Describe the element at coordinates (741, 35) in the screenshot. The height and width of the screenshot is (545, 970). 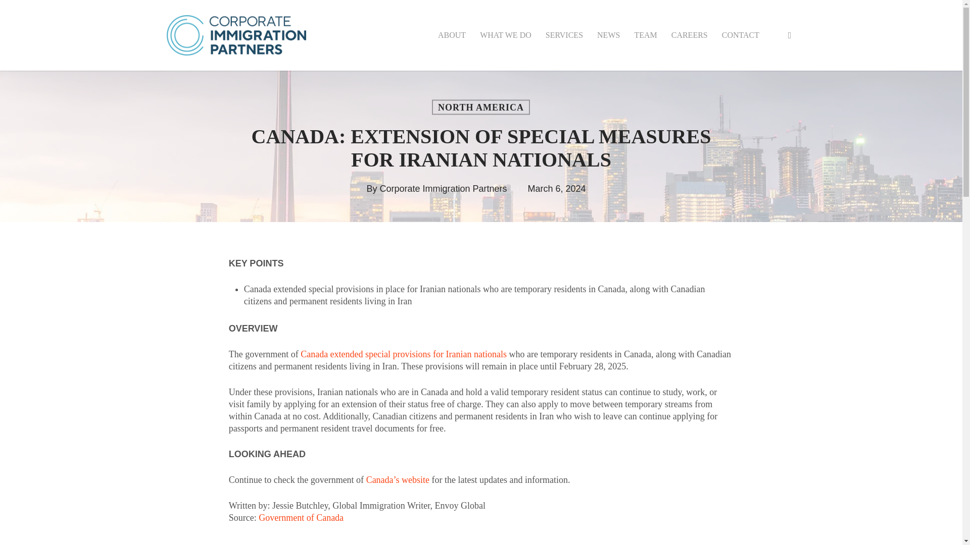
I see `CONTACT` at that location.